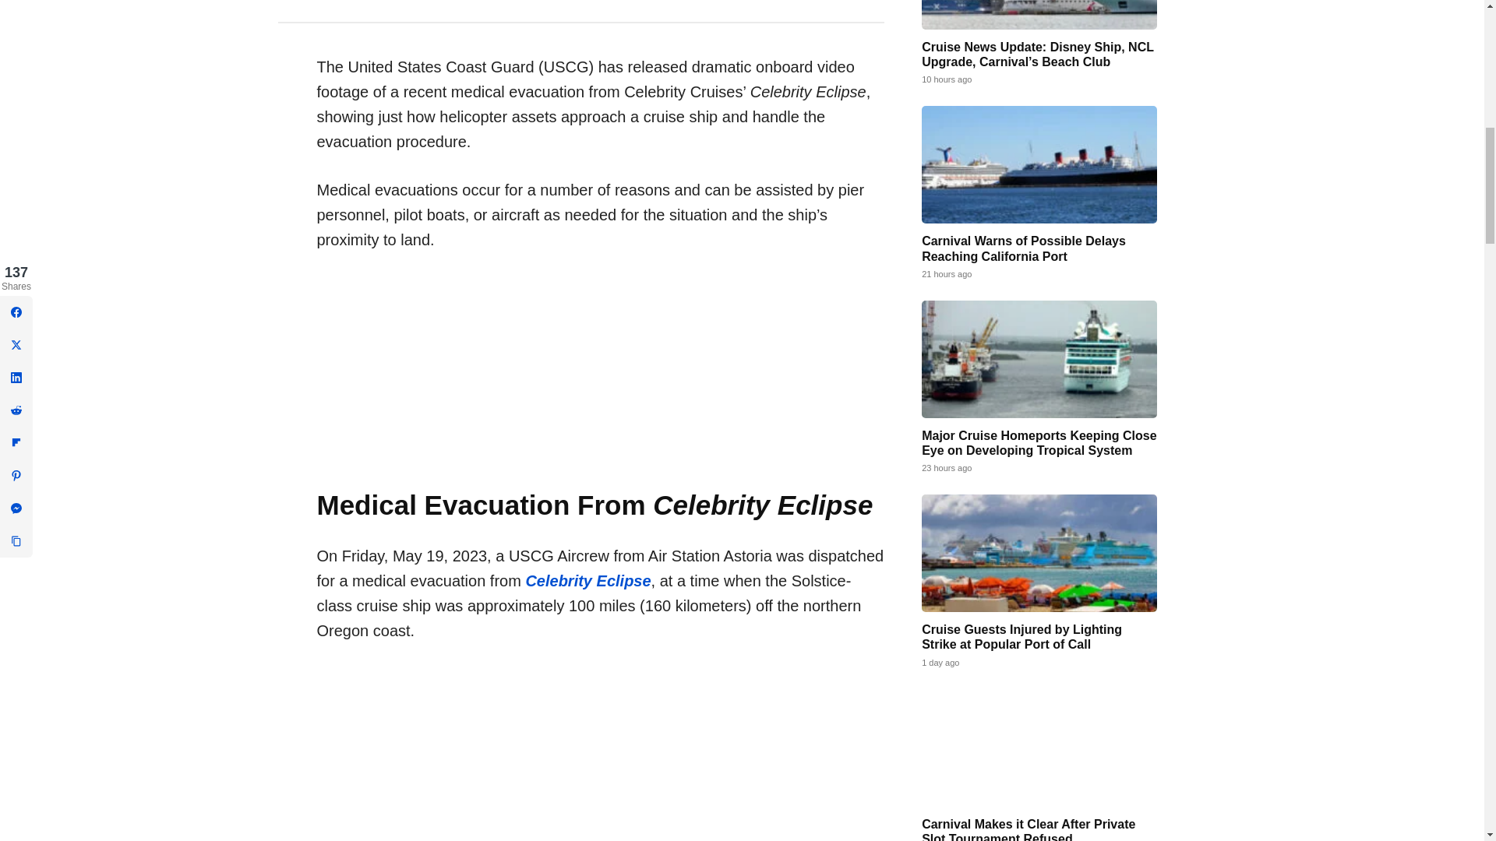  I want to click on Carnival Warns of Possible Delays Reaching California Port, so click(1024, 248).